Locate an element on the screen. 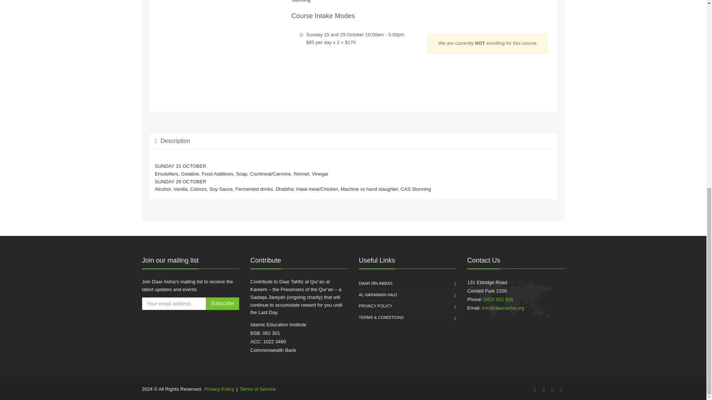 This screenshot has height=400, width=712. Terms of Service is located at coordinates (257, 389).